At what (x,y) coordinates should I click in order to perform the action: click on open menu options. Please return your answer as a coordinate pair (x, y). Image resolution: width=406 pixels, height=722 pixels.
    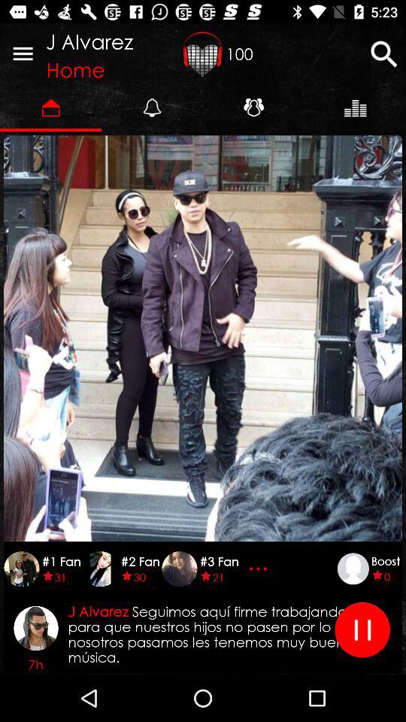
    Looking at the image, I should click on (23, 53).